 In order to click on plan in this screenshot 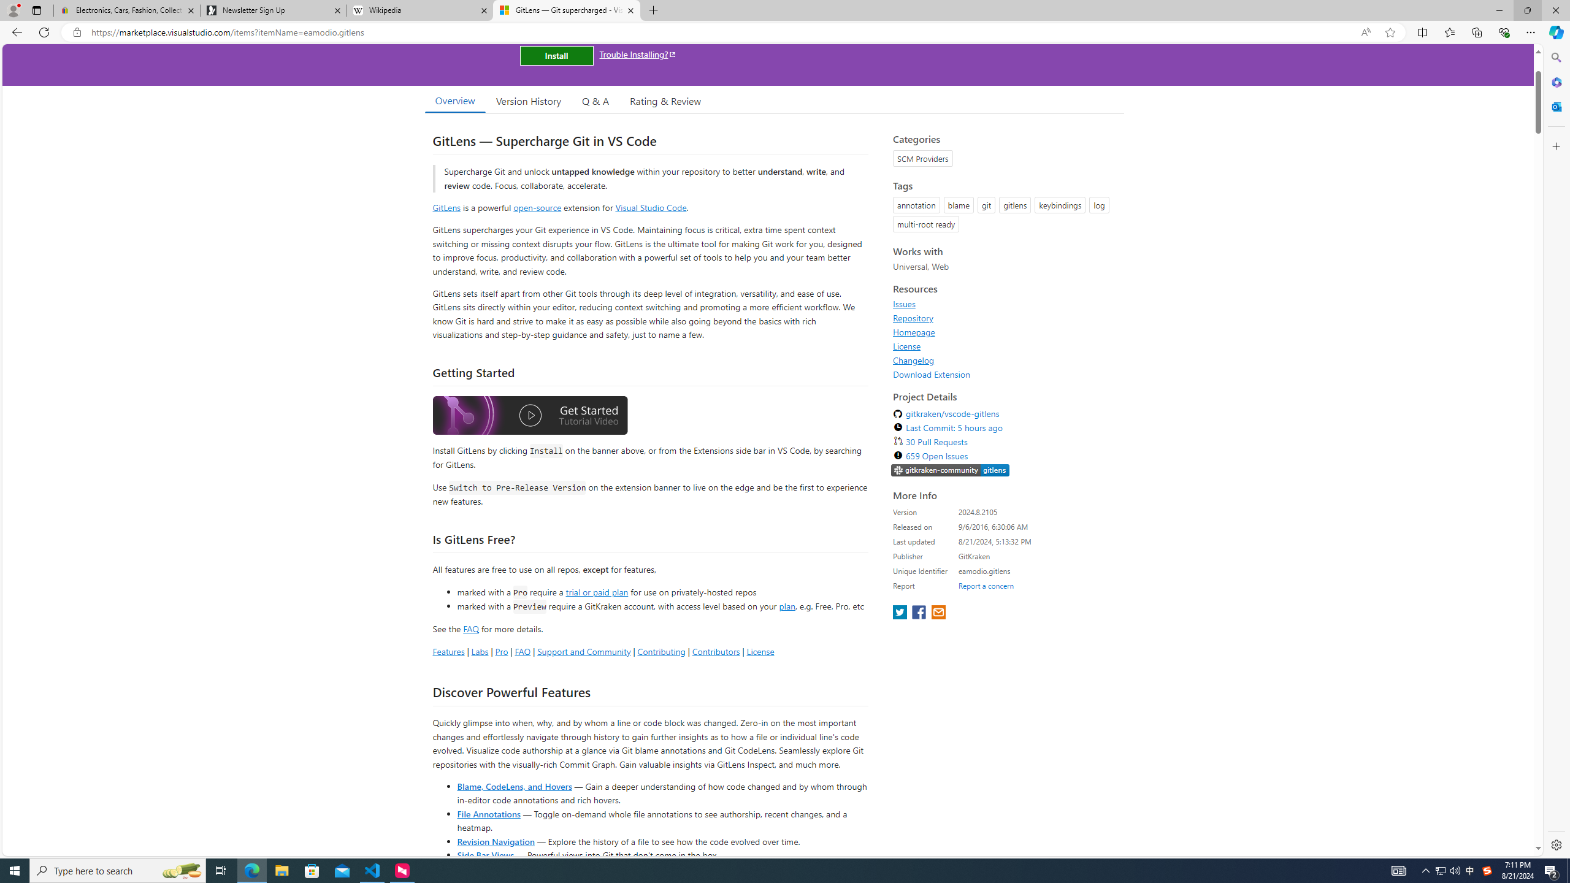, I will do `click(787, 606)`.